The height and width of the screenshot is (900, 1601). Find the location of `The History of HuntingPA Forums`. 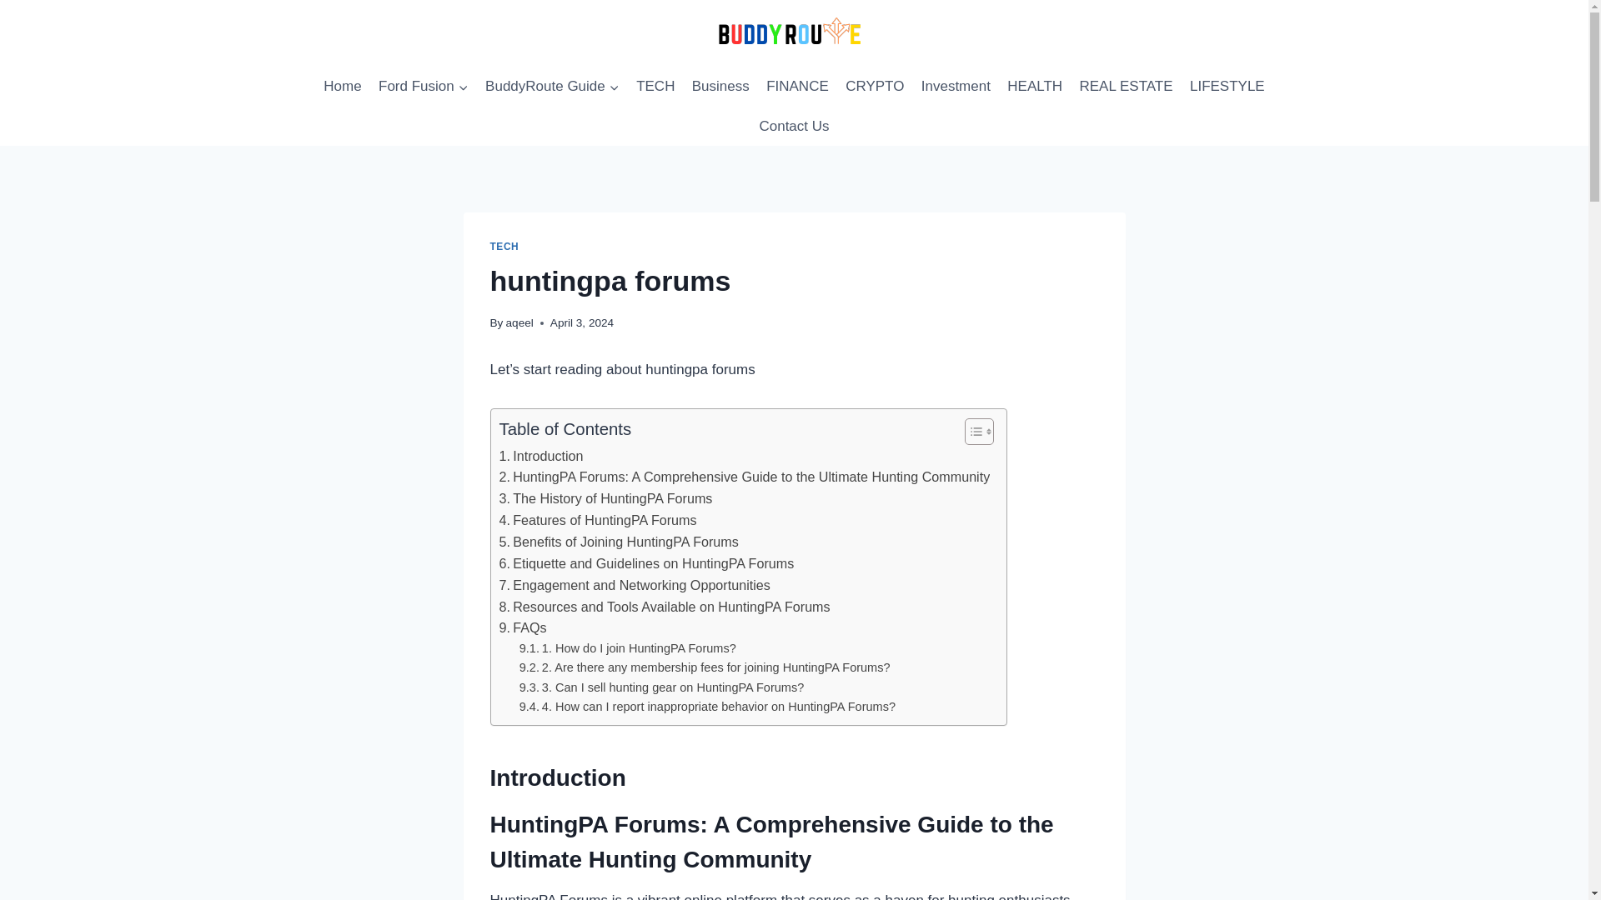

The History of HuntingPA Forums is located at coordinates (605, 499).